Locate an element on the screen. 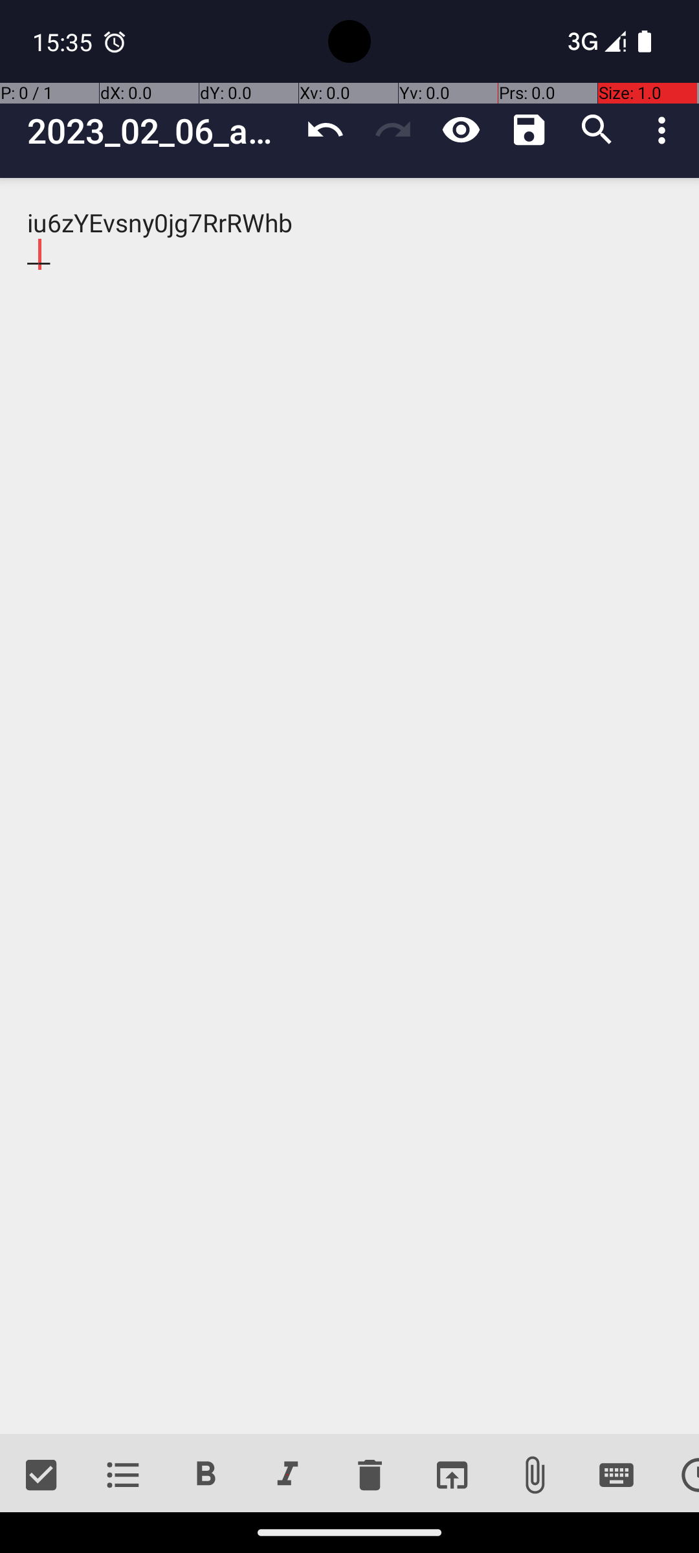  iu6zYEvsny0jg7RrRWhb
__ is located at coordinates (349, 806).